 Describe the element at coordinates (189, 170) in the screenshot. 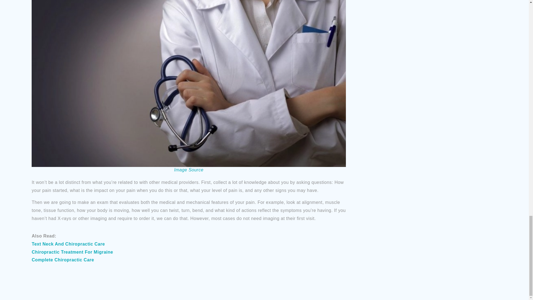

I see `Image Source` at that location.